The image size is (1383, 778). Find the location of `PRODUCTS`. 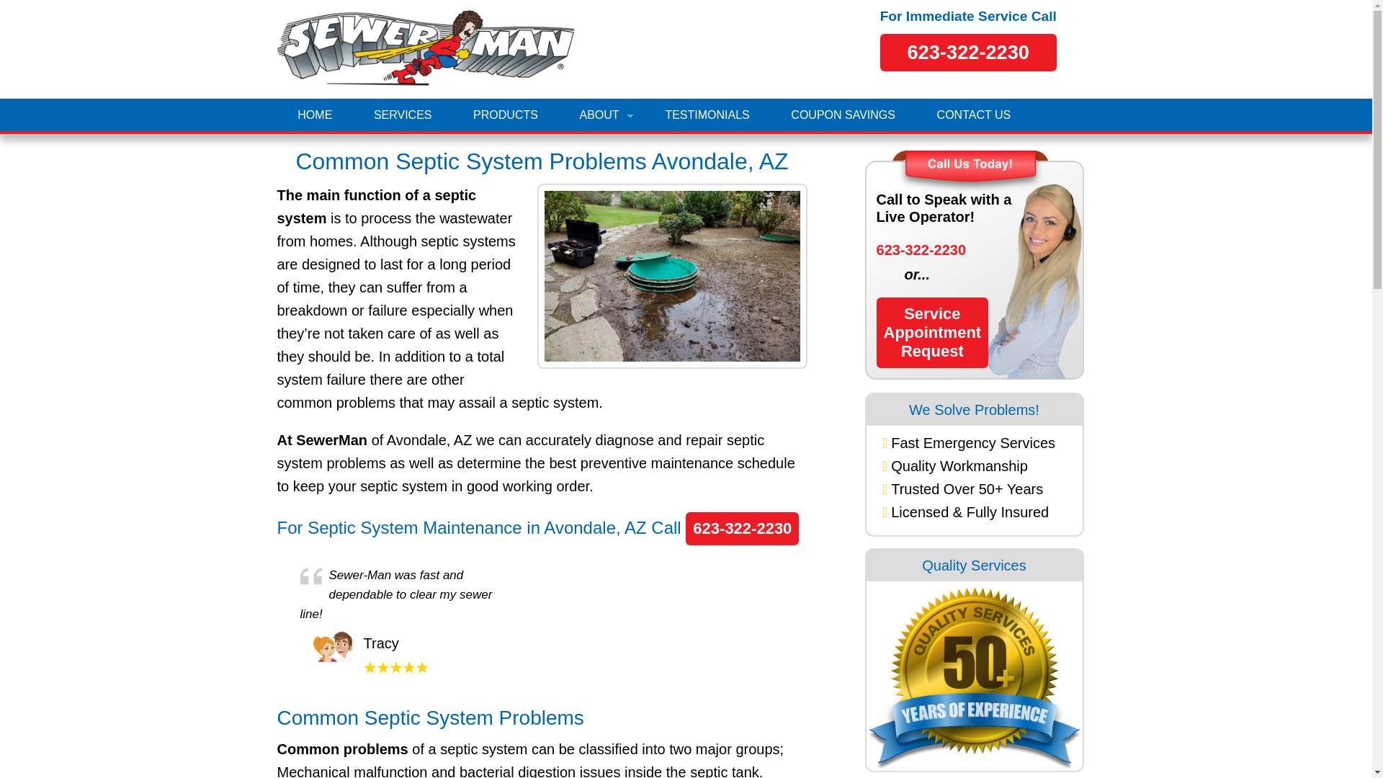

PRODUCTS is located at coordinates (402, 115).